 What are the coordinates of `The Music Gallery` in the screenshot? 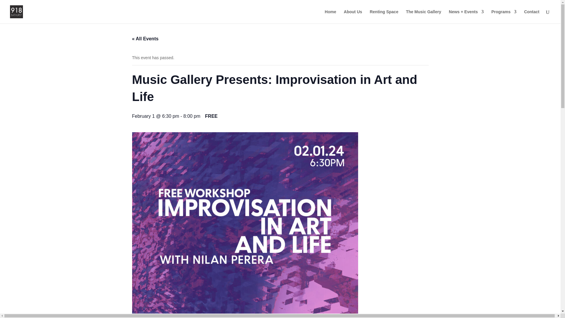 It's located at (424, 16).